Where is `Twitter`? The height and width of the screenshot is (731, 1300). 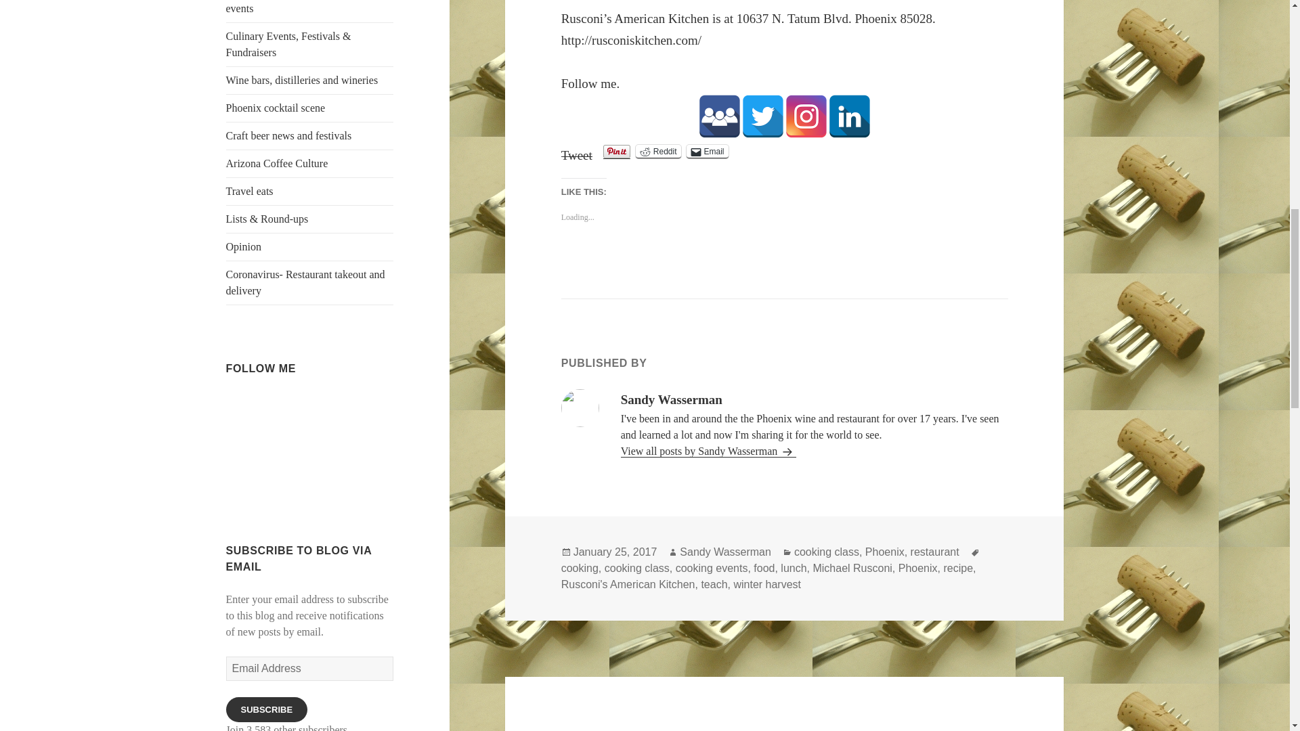 Twitter is located at coordinates (762, 116).